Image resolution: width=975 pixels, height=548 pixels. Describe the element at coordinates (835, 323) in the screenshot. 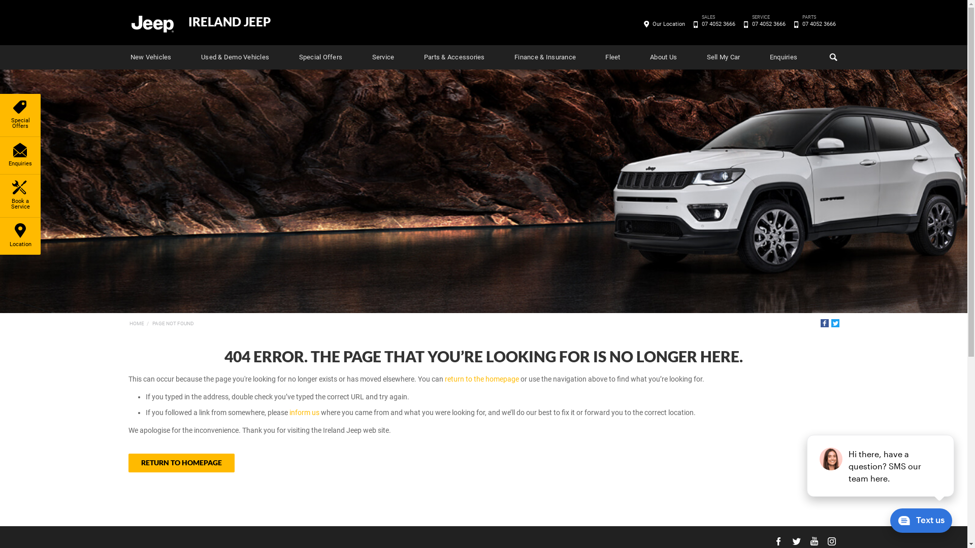

I see `Twitter` at that location.